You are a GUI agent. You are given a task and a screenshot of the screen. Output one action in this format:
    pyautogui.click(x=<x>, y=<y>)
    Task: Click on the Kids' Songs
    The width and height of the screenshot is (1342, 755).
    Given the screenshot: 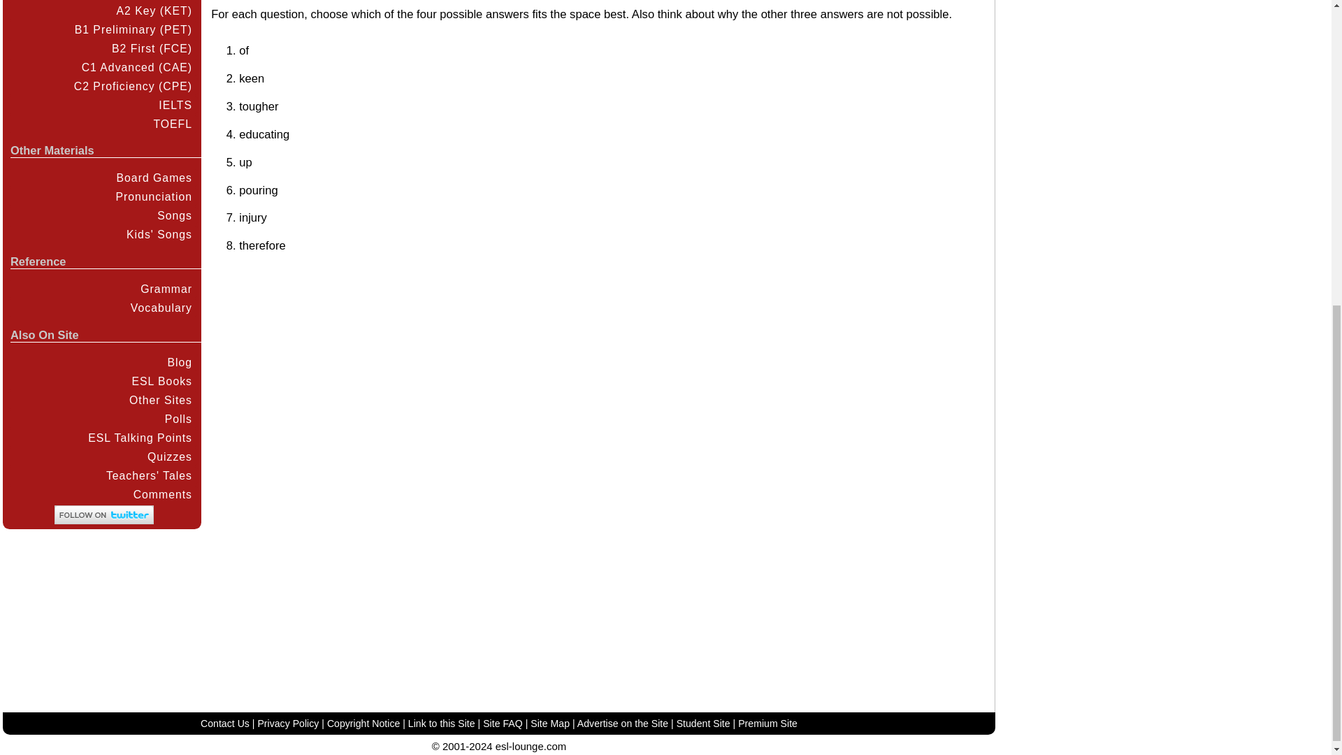 What is the action you would take?
    pyautogui.click(x=101, y=233)
    